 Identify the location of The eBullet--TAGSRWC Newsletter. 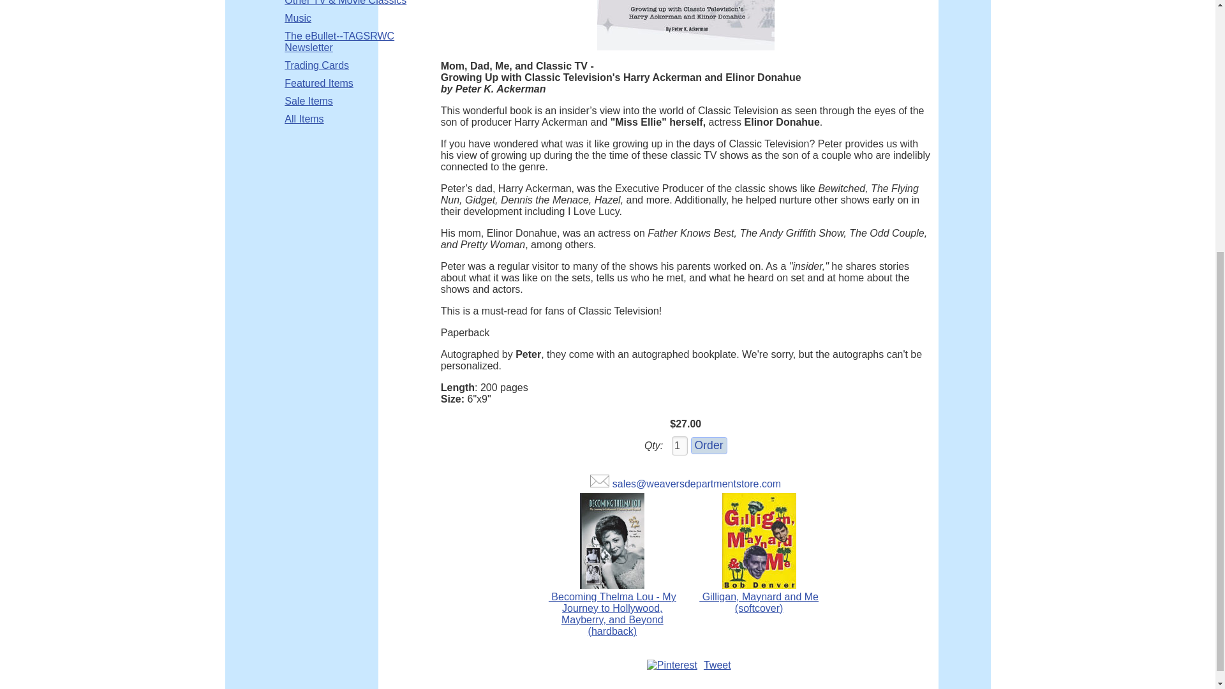
(353, 42).